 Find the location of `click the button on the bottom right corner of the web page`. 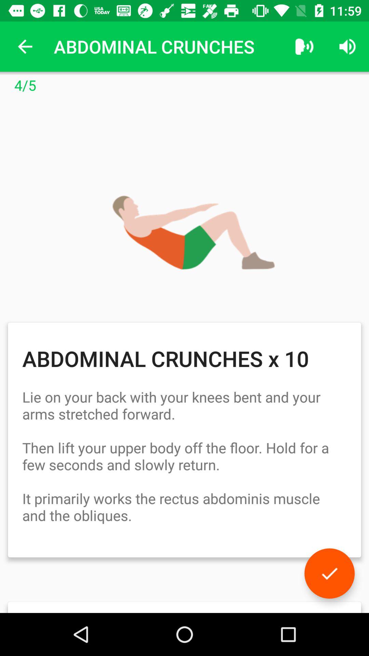

click the button on the bottom right corner of the web page is located at coordinates (329, 573).